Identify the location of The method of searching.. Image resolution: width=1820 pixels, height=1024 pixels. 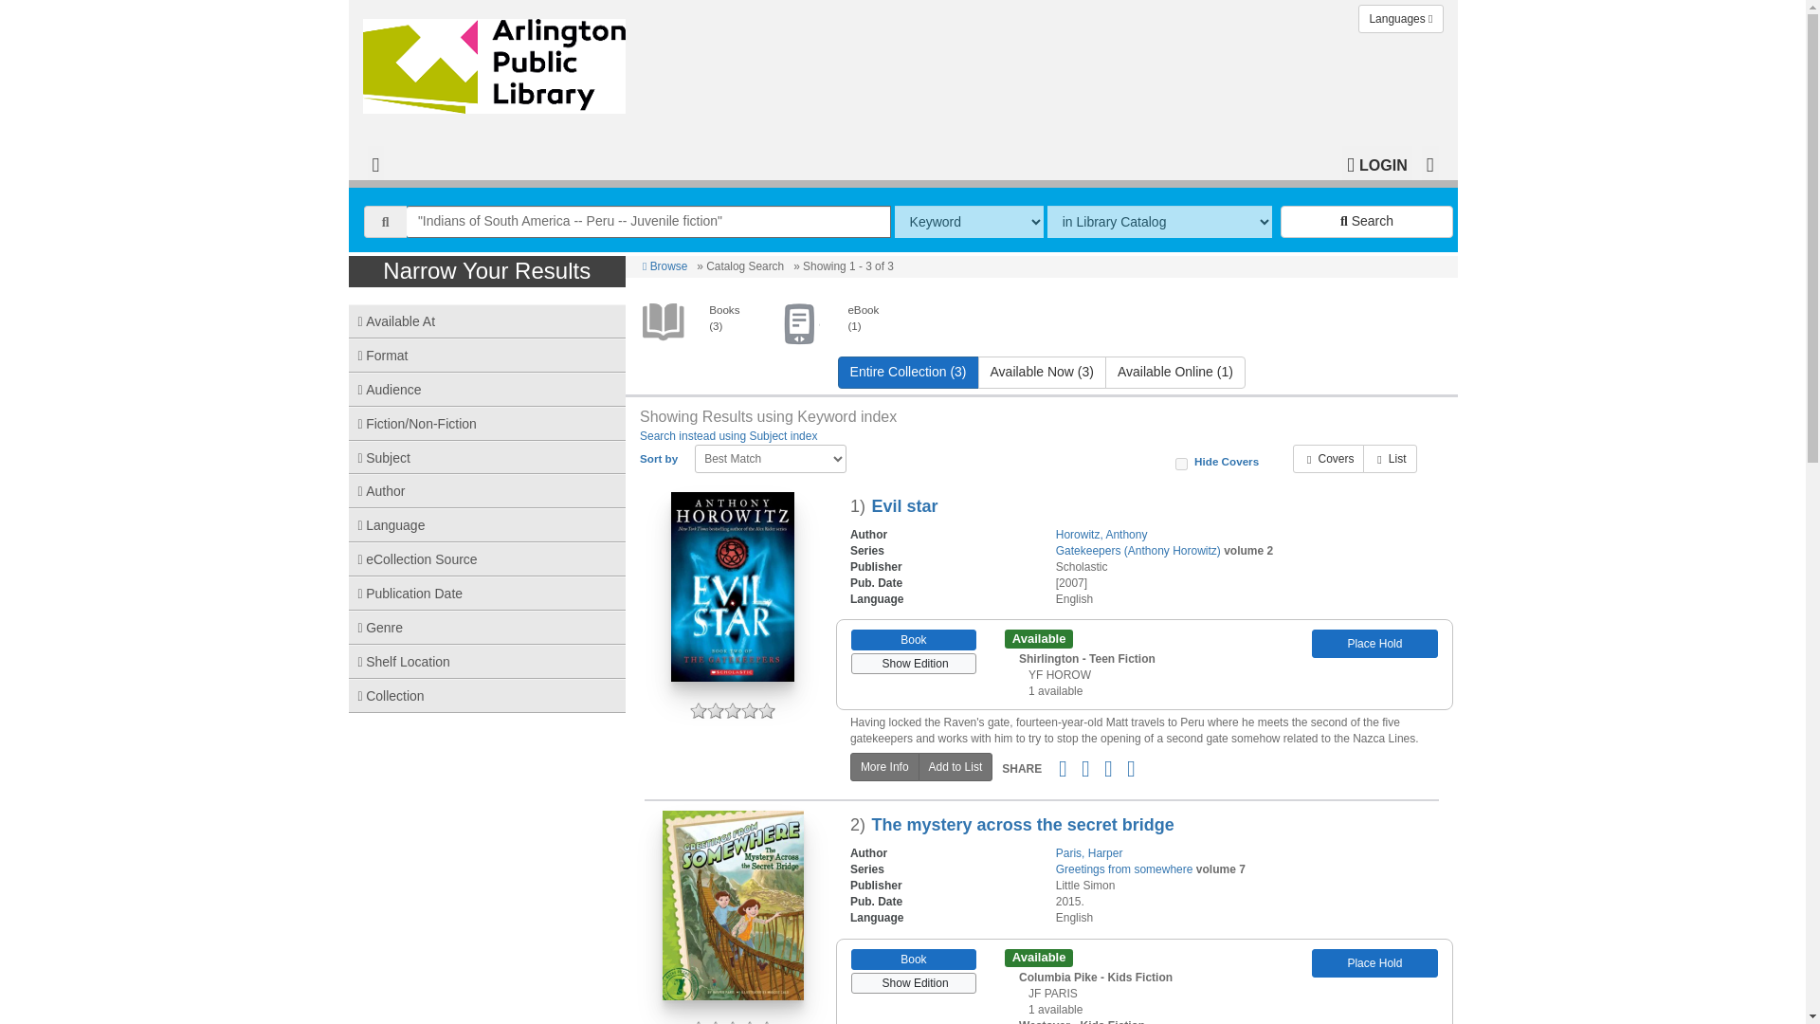
(969, 222).